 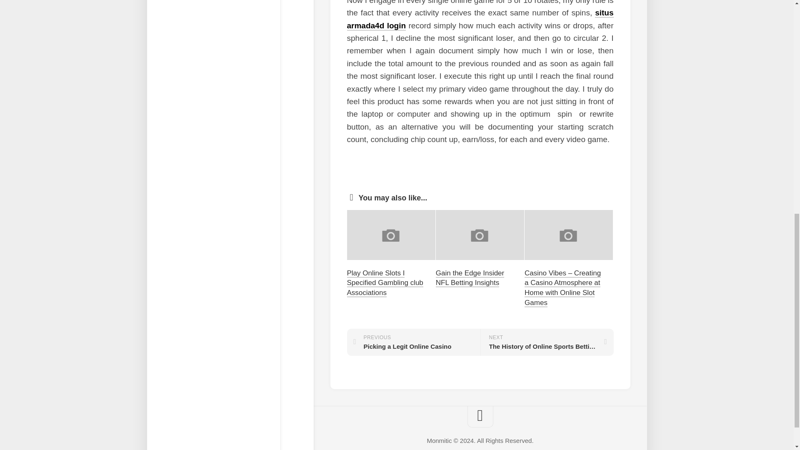 What do you see at coordinates (547, 342) in the screenshot?
I see `Play Online Slots I Specified Gambling club Associations` at bounding box center [547, 342].